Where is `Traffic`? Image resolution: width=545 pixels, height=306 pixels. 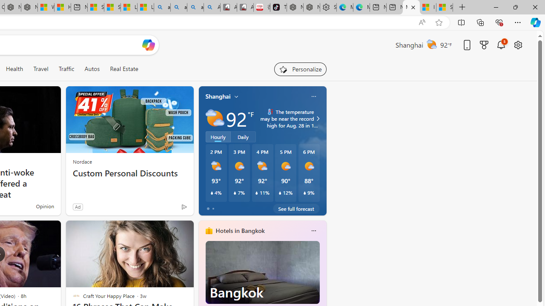
Traffic is located at coordinates (66, 69).